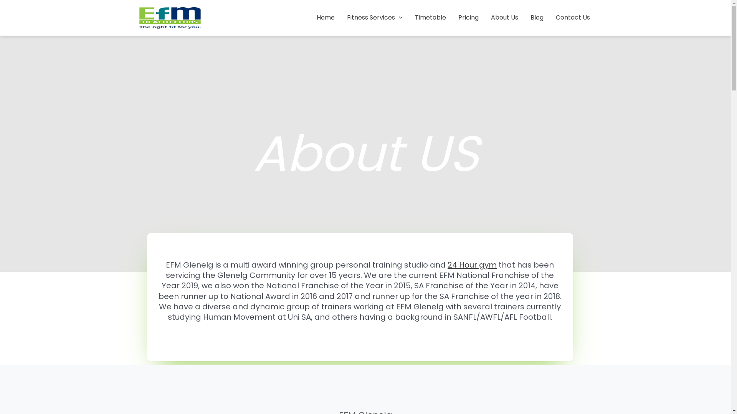 This screenshot has width=737, height=414. Describe the element at coordinates (468, 18) in the screenshot. I see `Pricing` at that location.